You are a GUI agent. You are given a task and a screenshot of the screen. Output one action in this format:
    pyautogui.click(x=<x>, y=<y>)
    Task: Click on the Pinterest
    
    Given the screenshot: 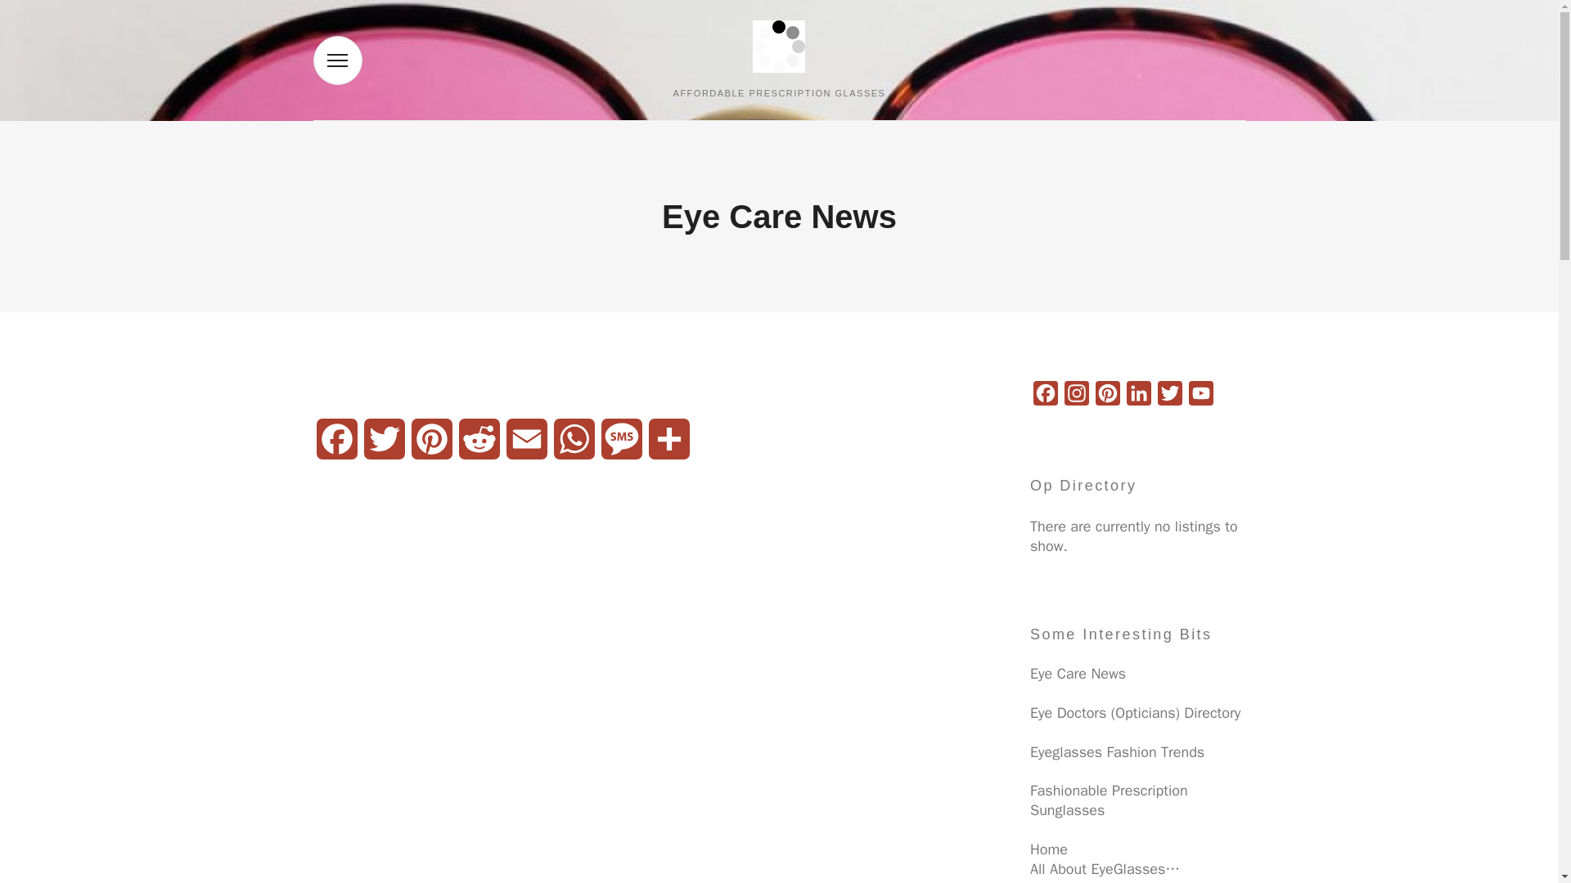 What is the action you would take?
    pyautogui.click(x=430, y=440)
    